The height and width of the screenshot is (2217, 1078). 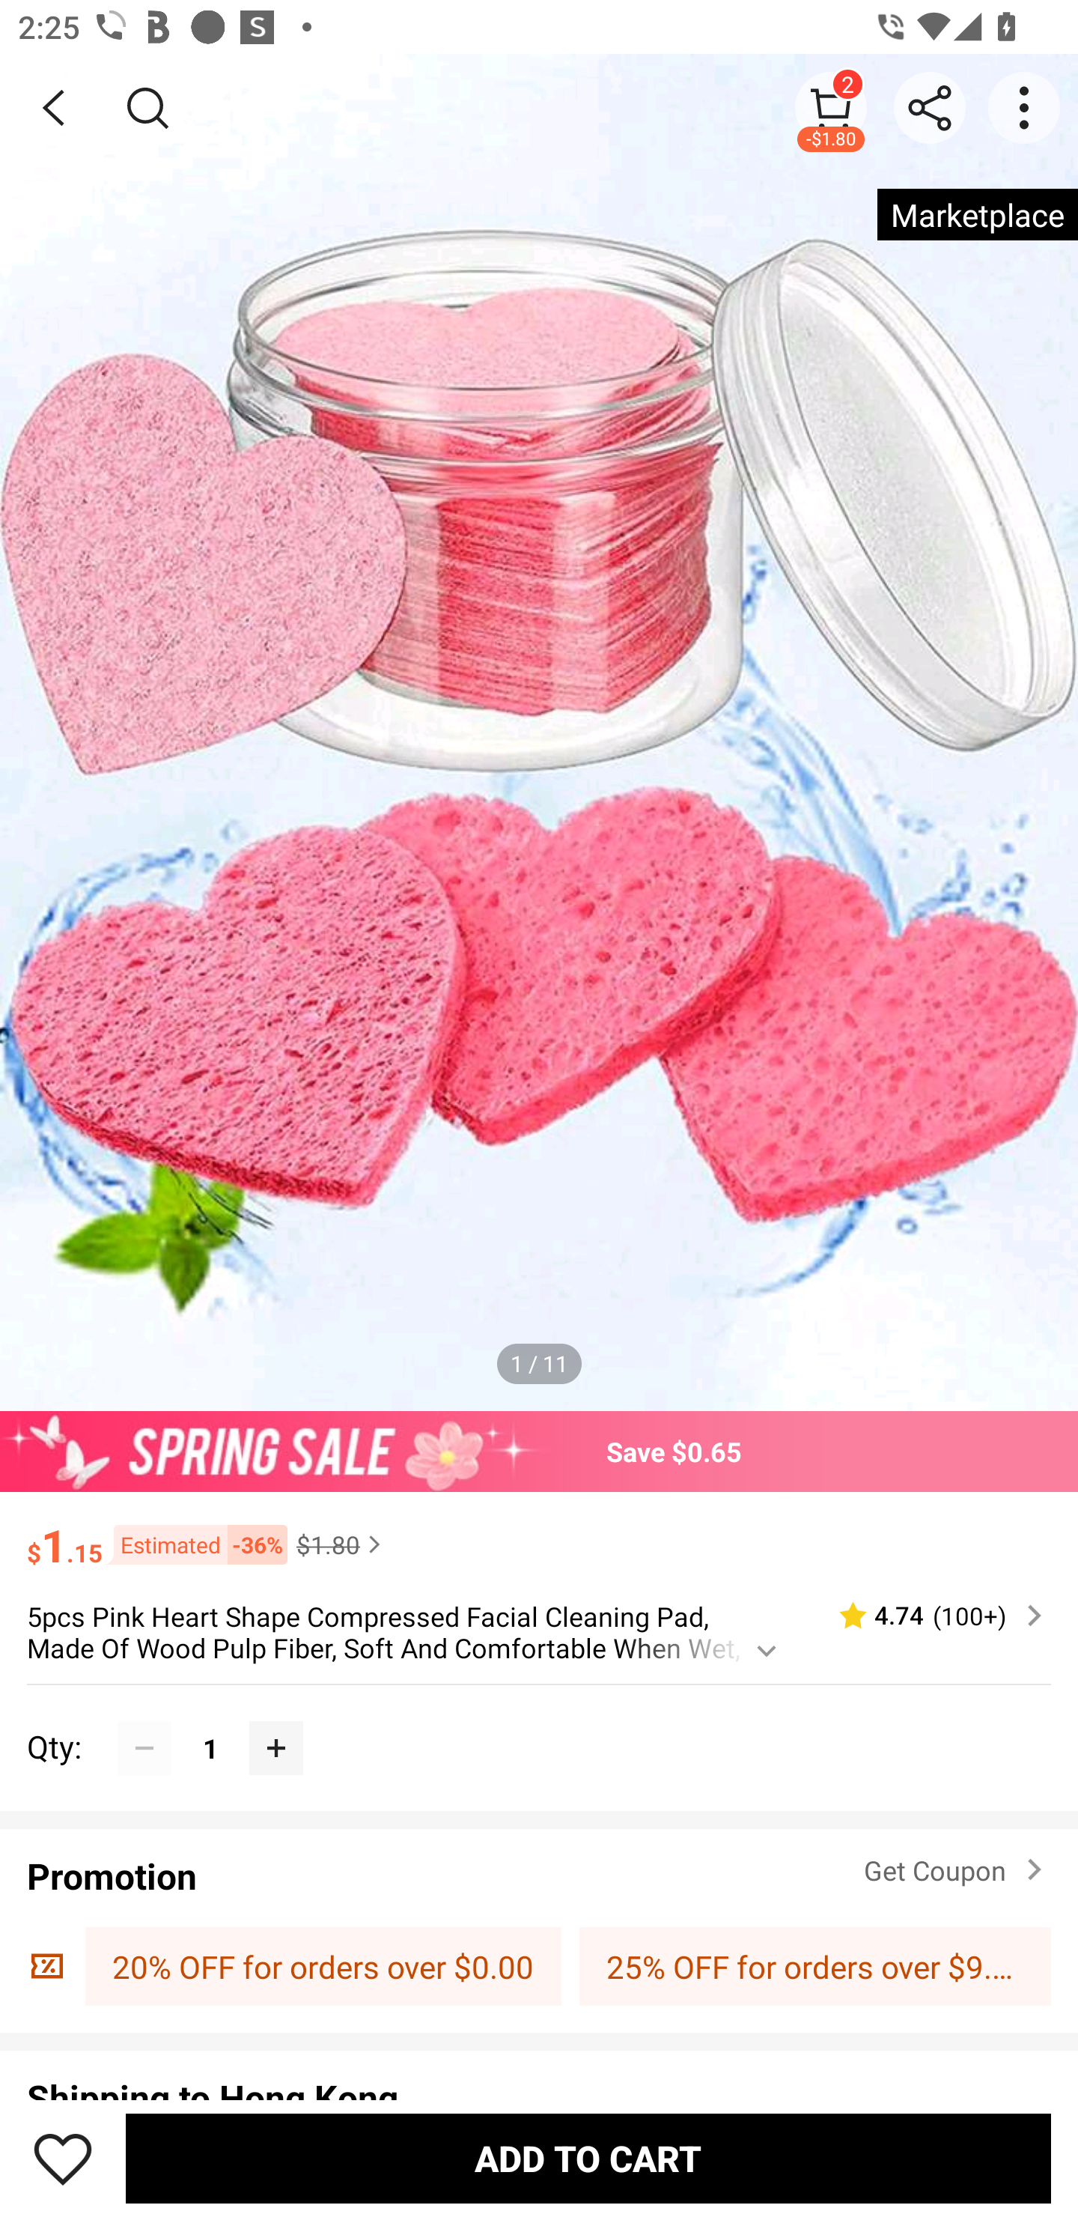 I want to click on $1.15 Estimated -36% $1.80, so click(x=539, y=1532).